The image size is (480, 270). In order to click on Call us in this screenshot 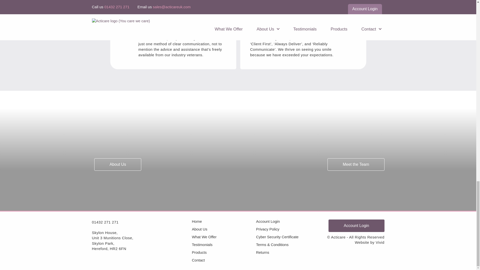, I will do `click(105, 222)`.